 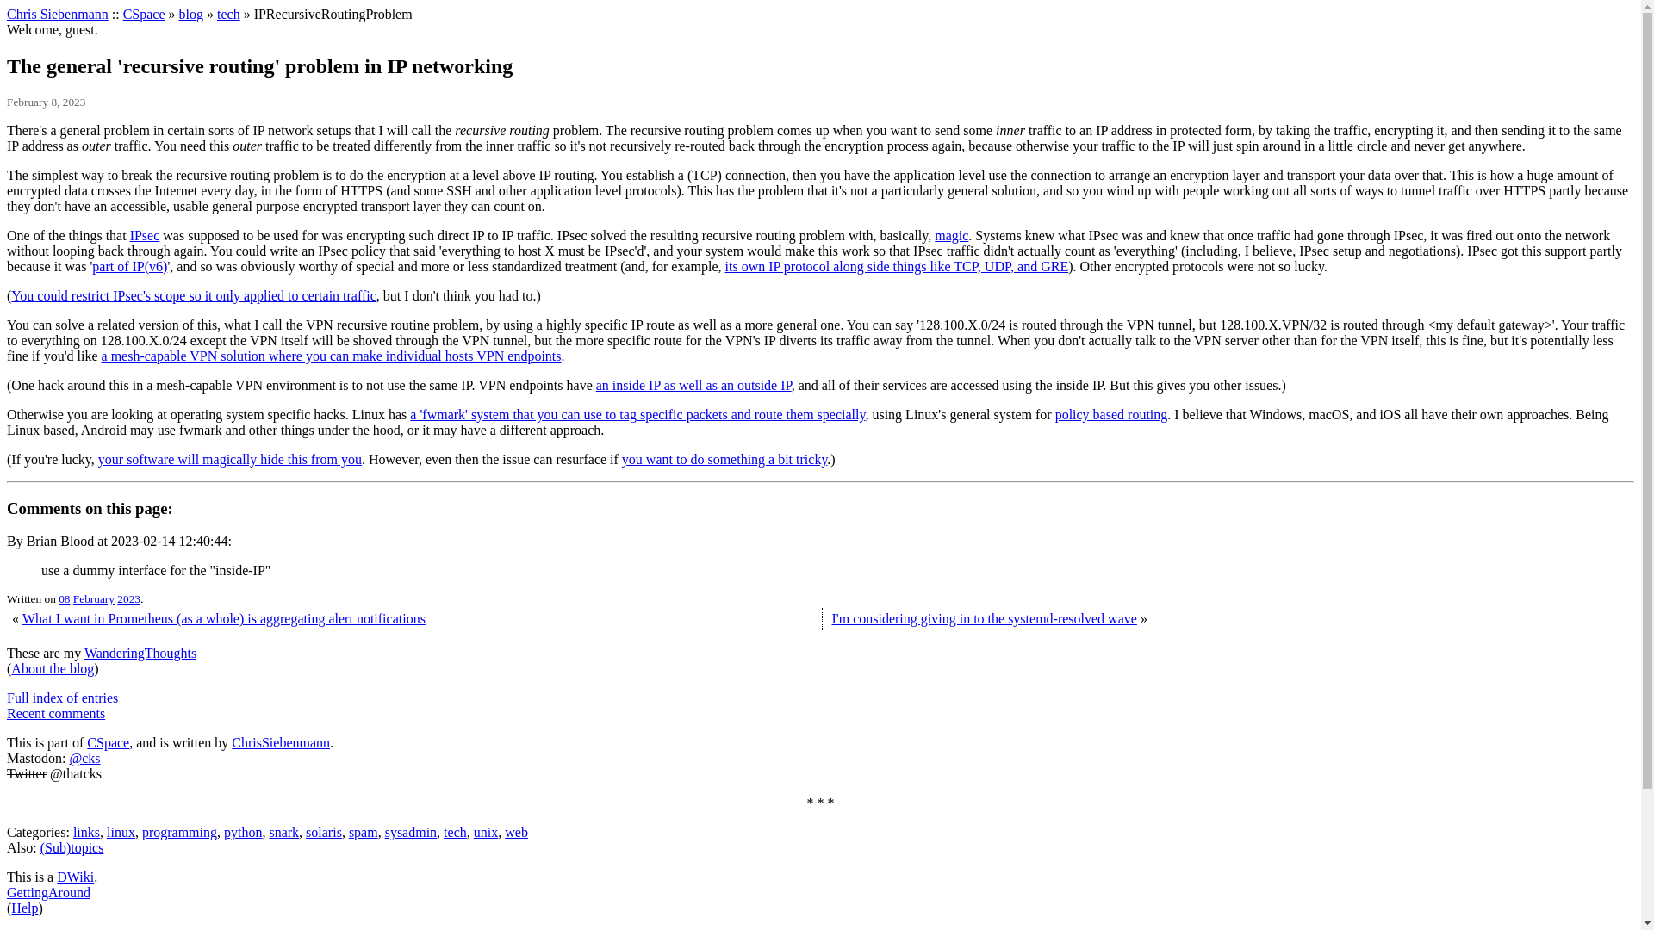 I want to click on snark, so click(x=283, y=832).